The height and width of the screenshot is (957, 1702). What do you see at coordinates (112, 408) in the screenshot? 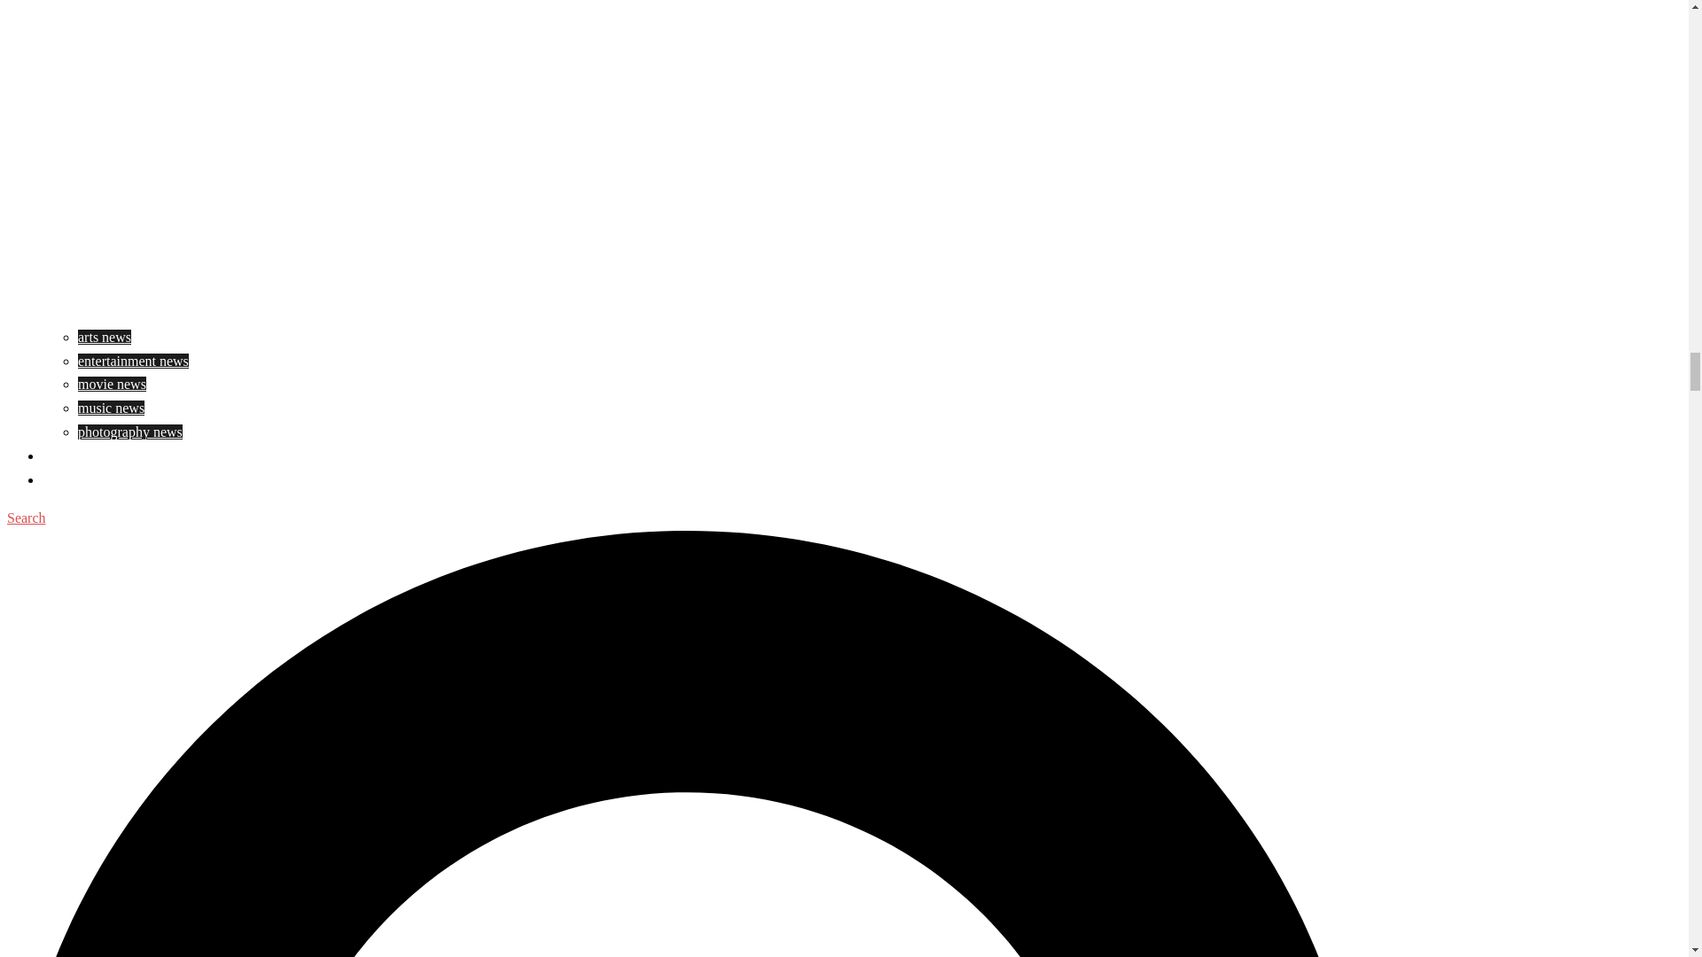
I see `music news` at bounding box center [112, 408].